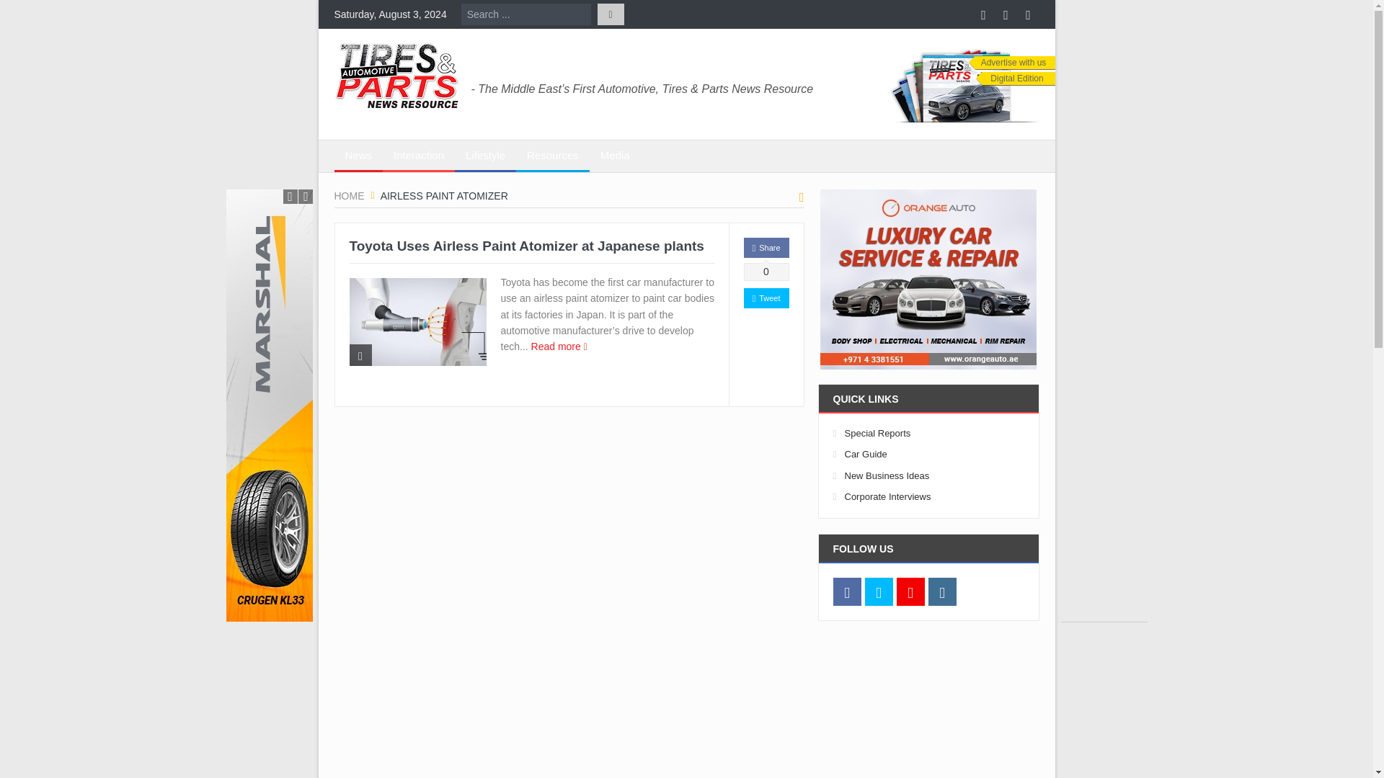  I want to click on Digital Edition, so click(1015, 79).